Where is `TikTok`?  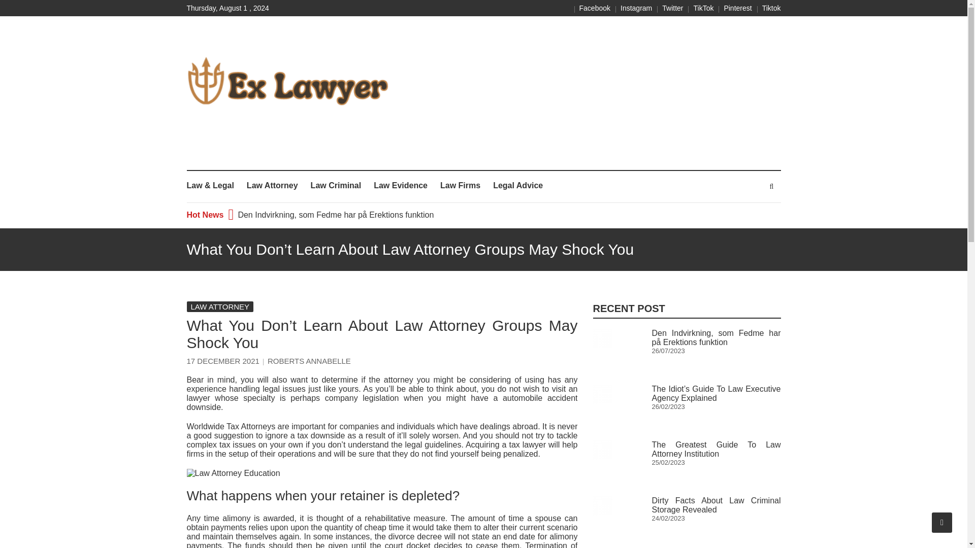
TikTok is located at coordinates (703, 8).